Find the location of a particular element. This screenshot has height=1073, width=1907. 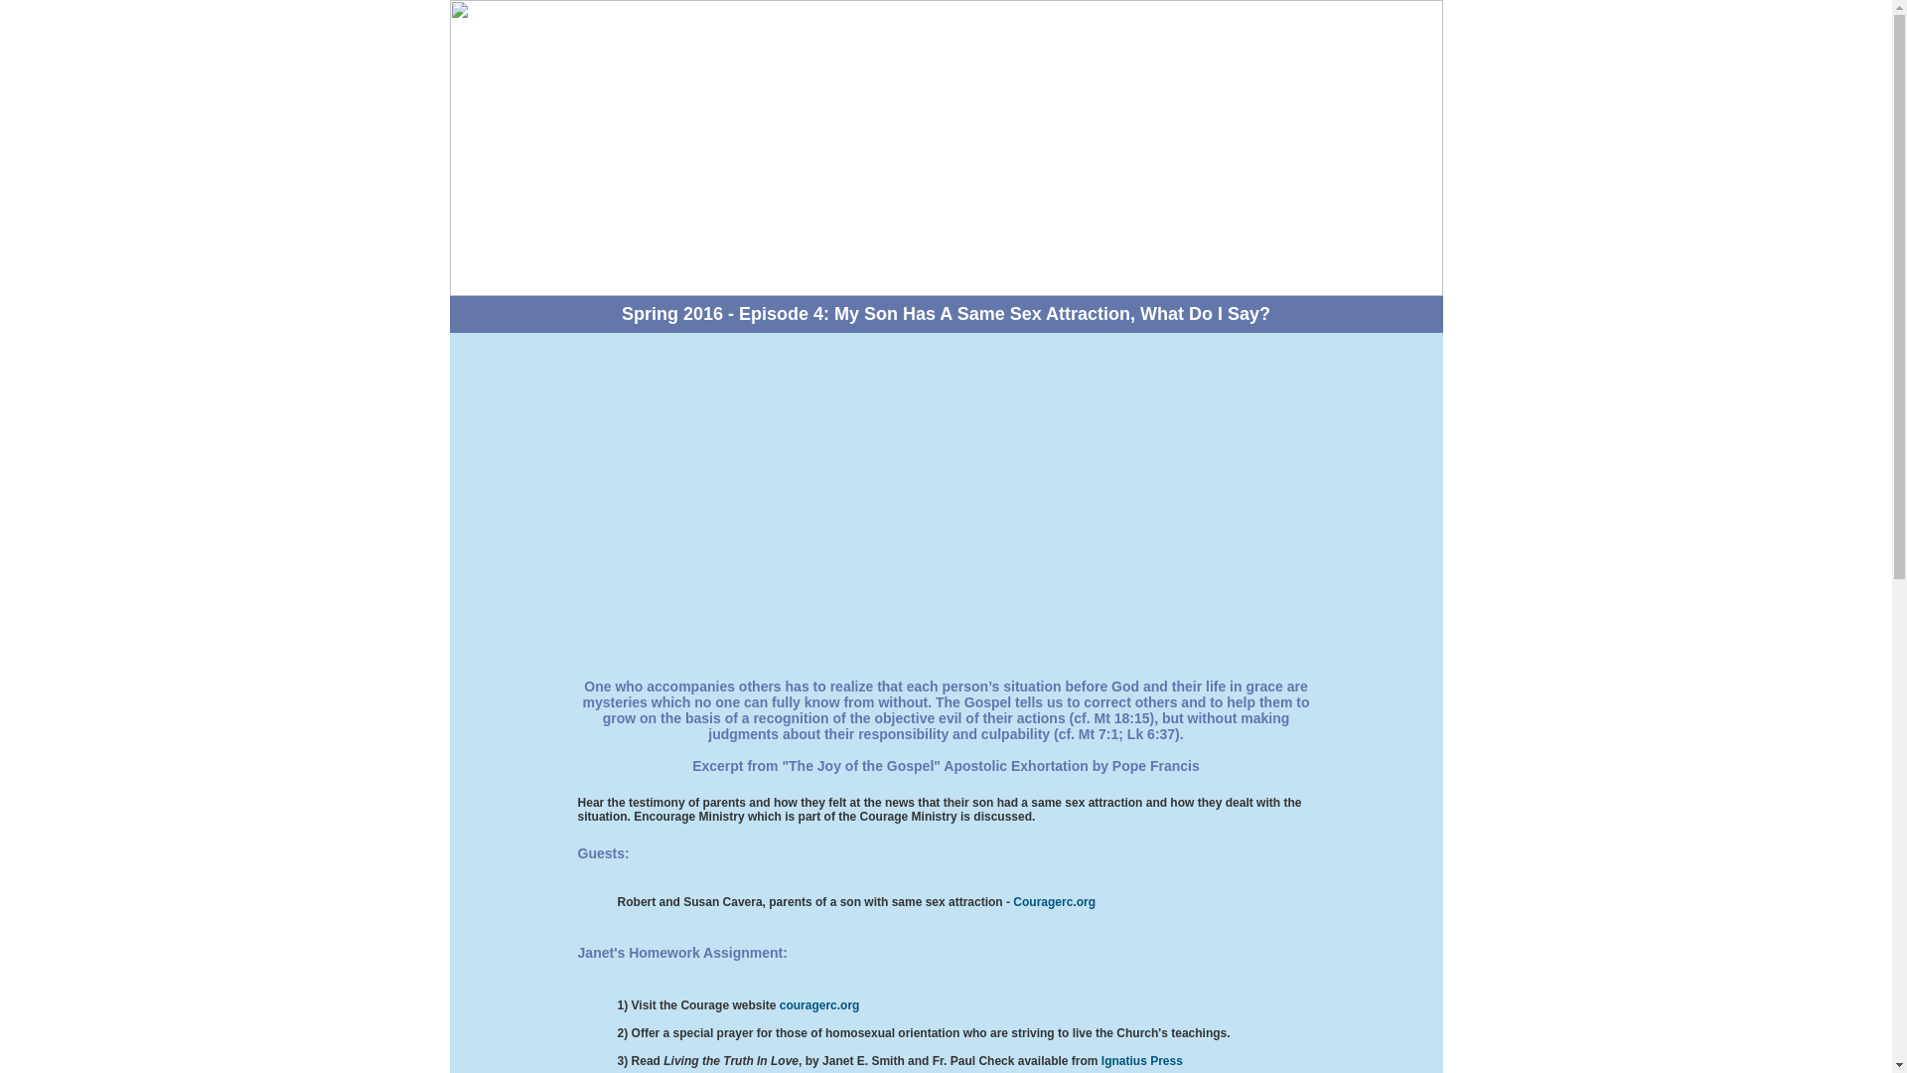

Ignatius Press is located at coordinates (1140, 1060).